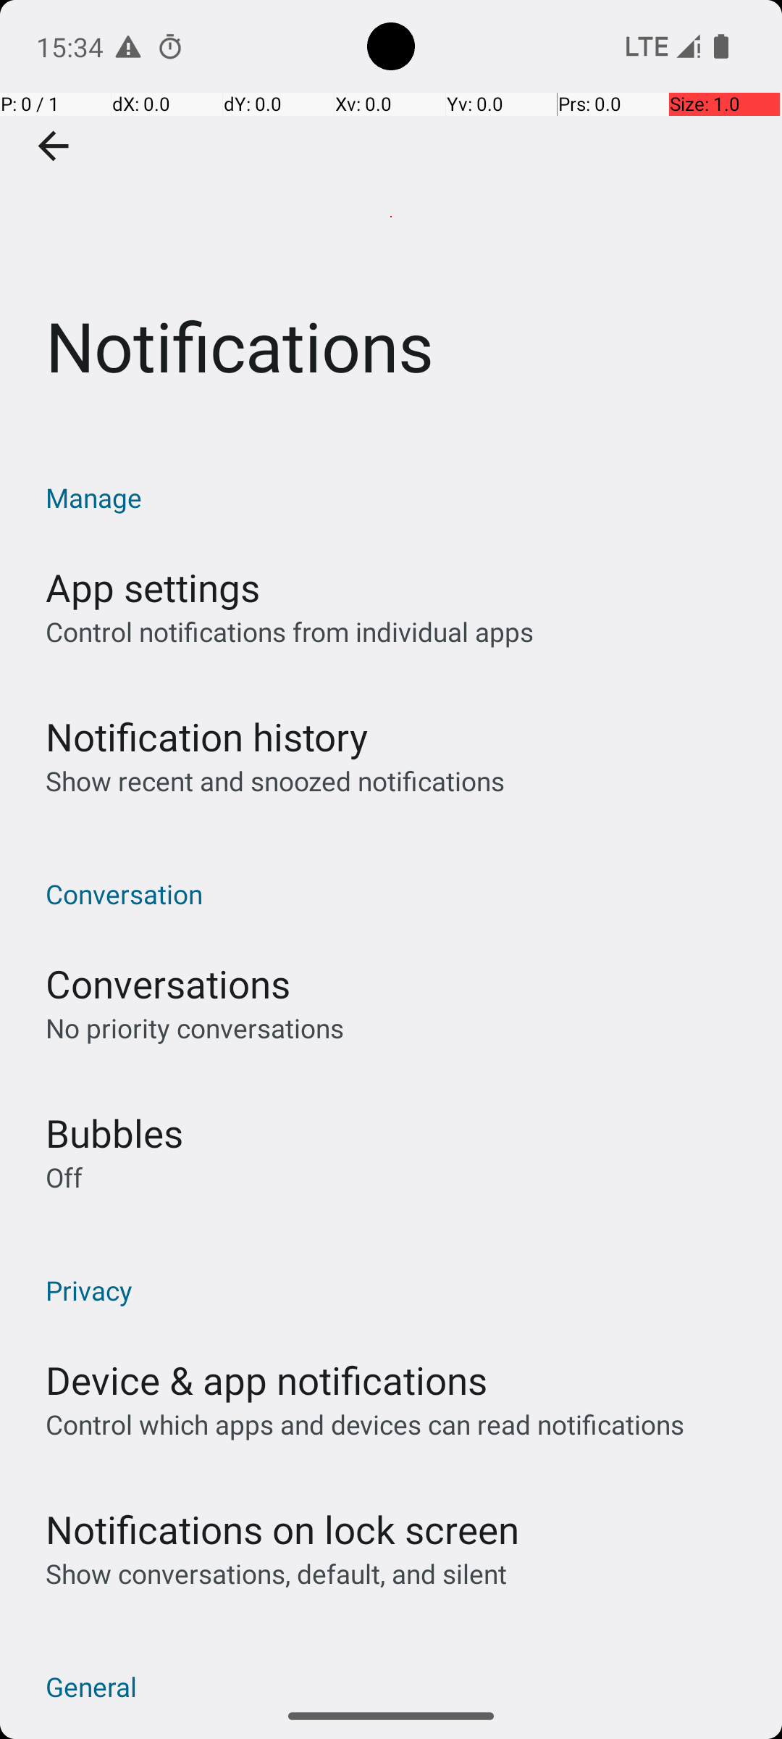 The width and height of the screenshot is (782, 1739). Describe the element at coordinates (365, 1425) in the screenshot. I see `Control which apps and devices can read notifications` at that location.